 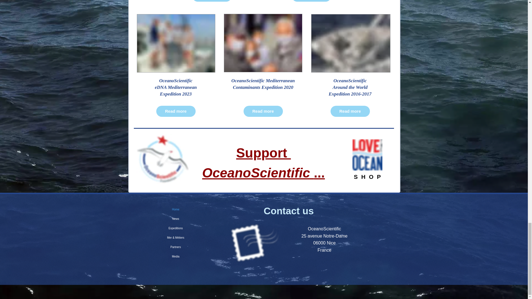 I want to click on Home, so click(x=175, y=209).